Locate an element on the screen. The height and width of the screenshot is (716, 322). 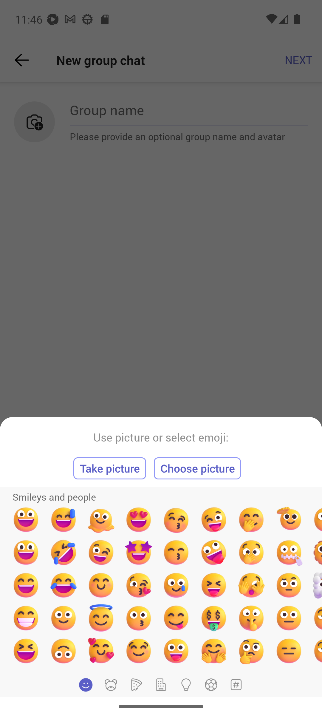
Angel emoji is located at coordinates (101, 618).